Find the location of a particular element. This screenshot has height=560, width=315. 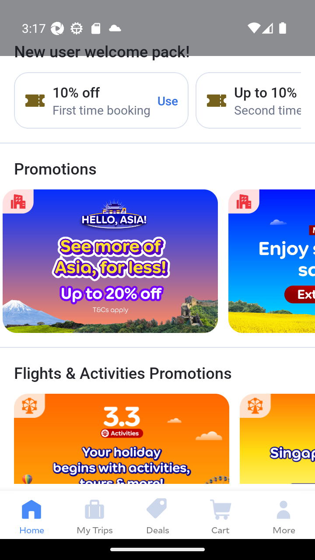

Cart is located at coordinates (220, 514).